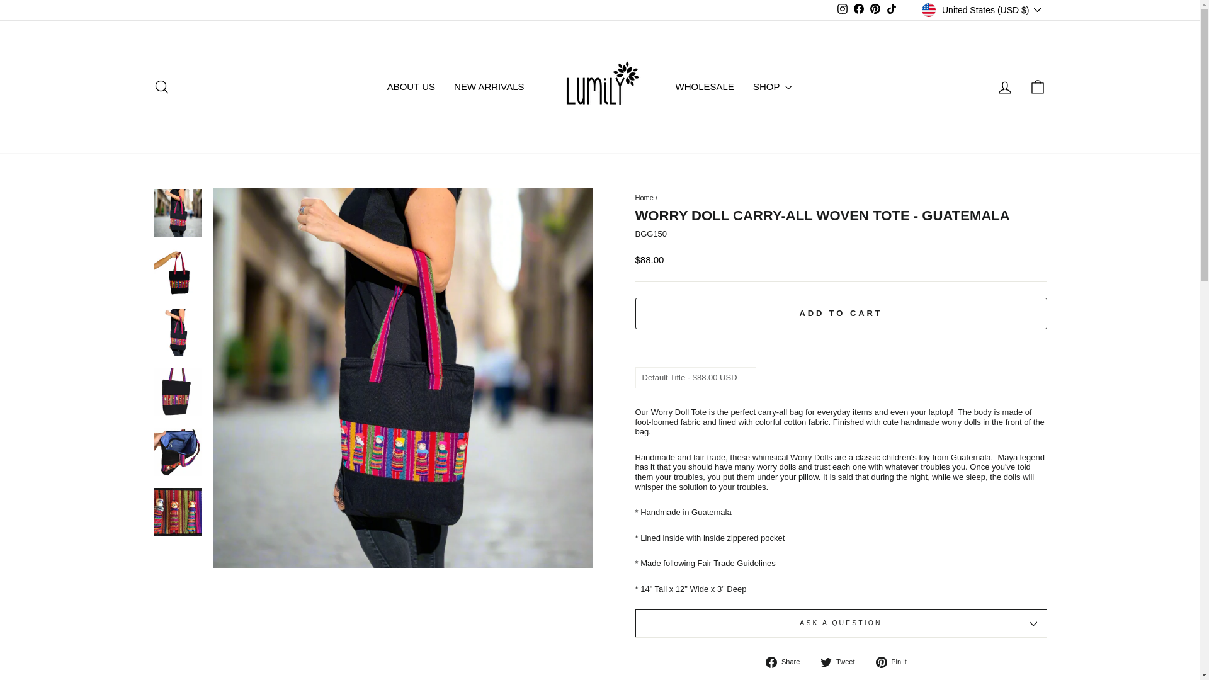  Describe the element at coordinates (1005, 88) in the screenshot. I see `account` at that location.